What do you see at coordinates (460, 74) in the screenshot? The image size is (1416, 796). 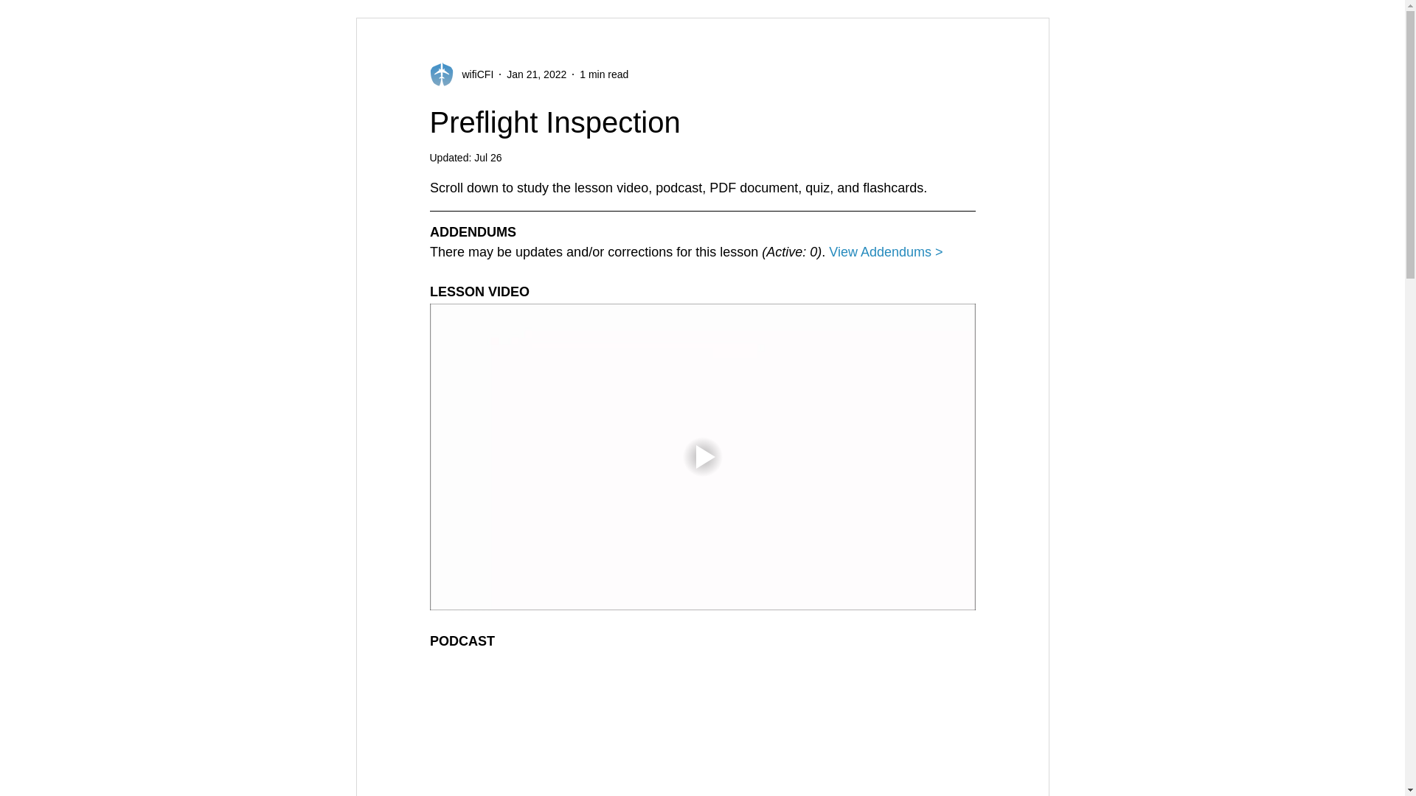 I see `wifiCFI` at bounding box center [460, 74].